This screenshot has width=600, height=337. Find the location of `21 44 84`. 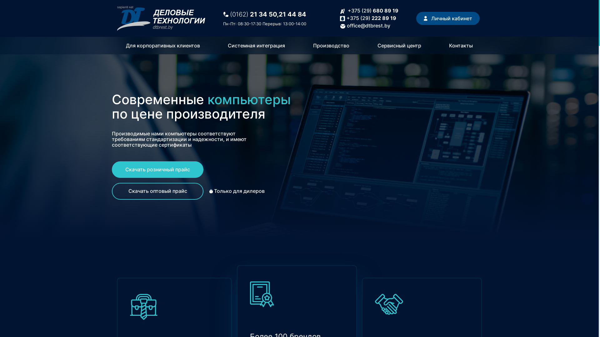

21 44 84 is located at coordinates (292, 14).